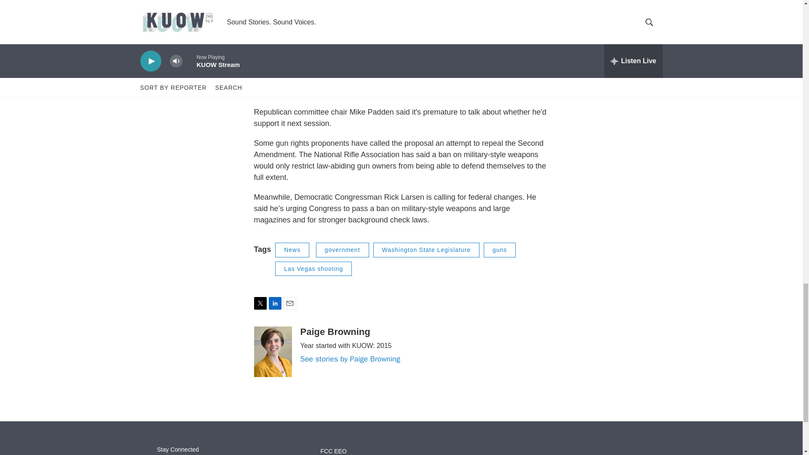  Describe the element at coordinates (275, 303) in the screenshot. I see `LinkedIn` at that location.